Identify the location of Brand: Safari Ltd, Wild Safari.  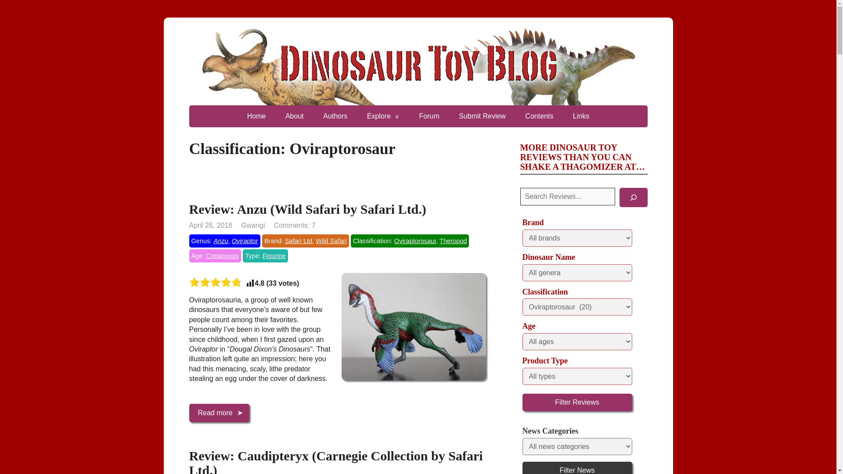
(306, 241).